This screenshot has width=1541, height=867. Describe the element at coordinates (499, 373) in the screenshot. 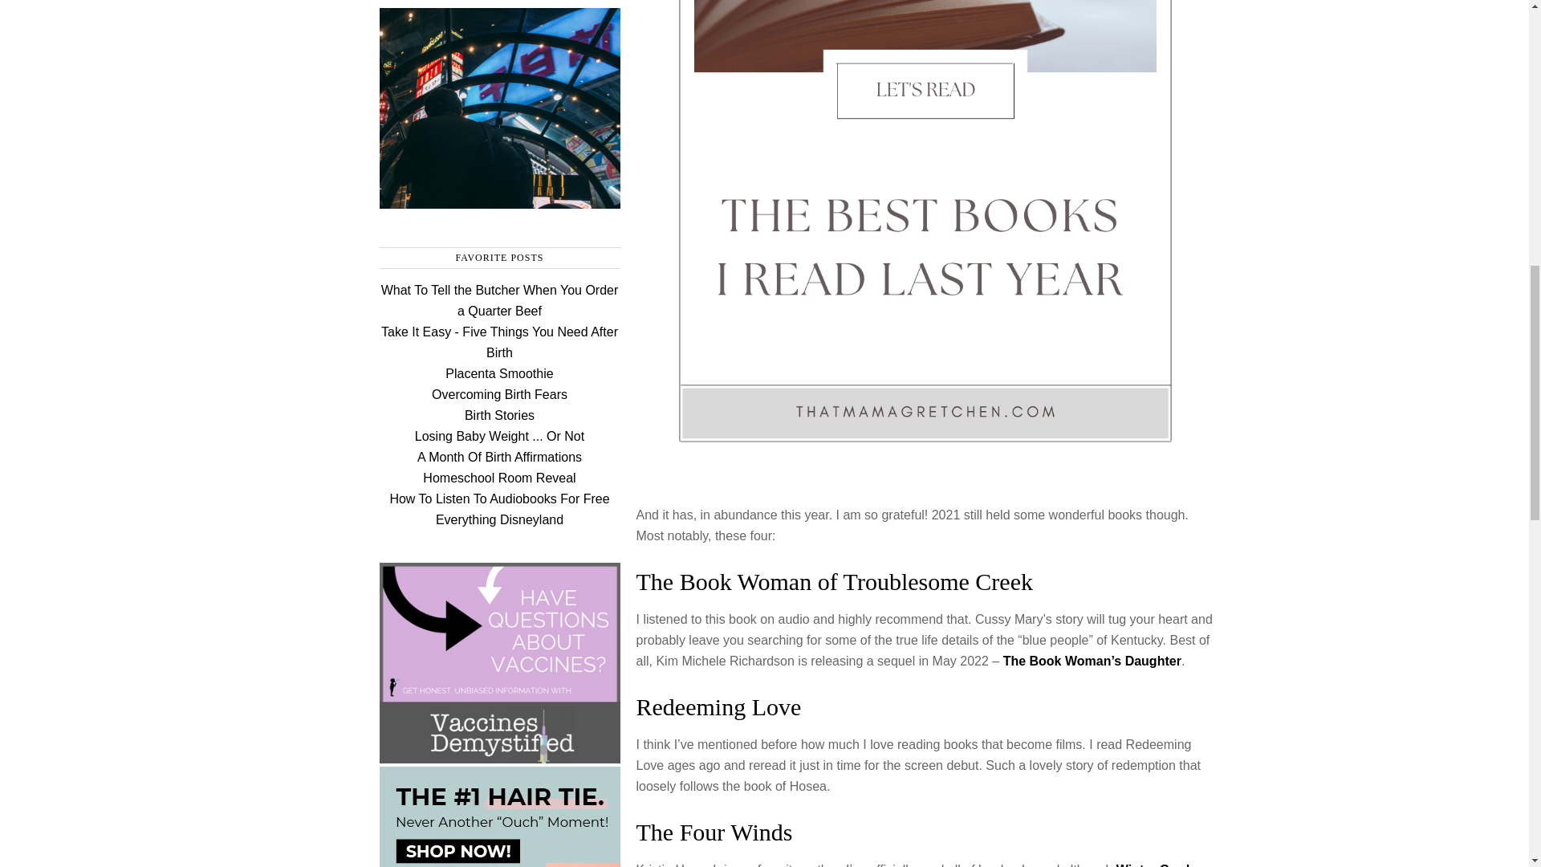

I see `Placenta Smoothie` at that location.